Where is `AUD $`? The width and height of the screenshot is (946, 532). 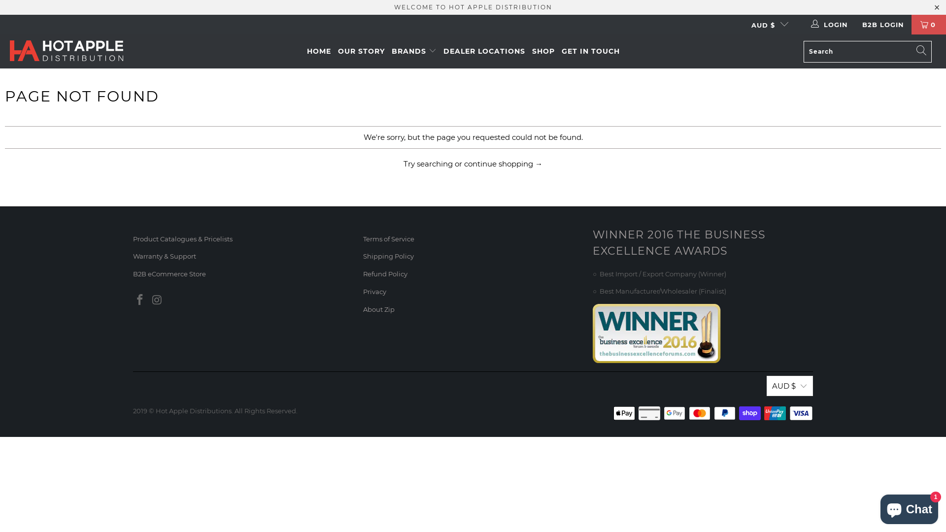 AUD $ is located at coordinates (766, 25).